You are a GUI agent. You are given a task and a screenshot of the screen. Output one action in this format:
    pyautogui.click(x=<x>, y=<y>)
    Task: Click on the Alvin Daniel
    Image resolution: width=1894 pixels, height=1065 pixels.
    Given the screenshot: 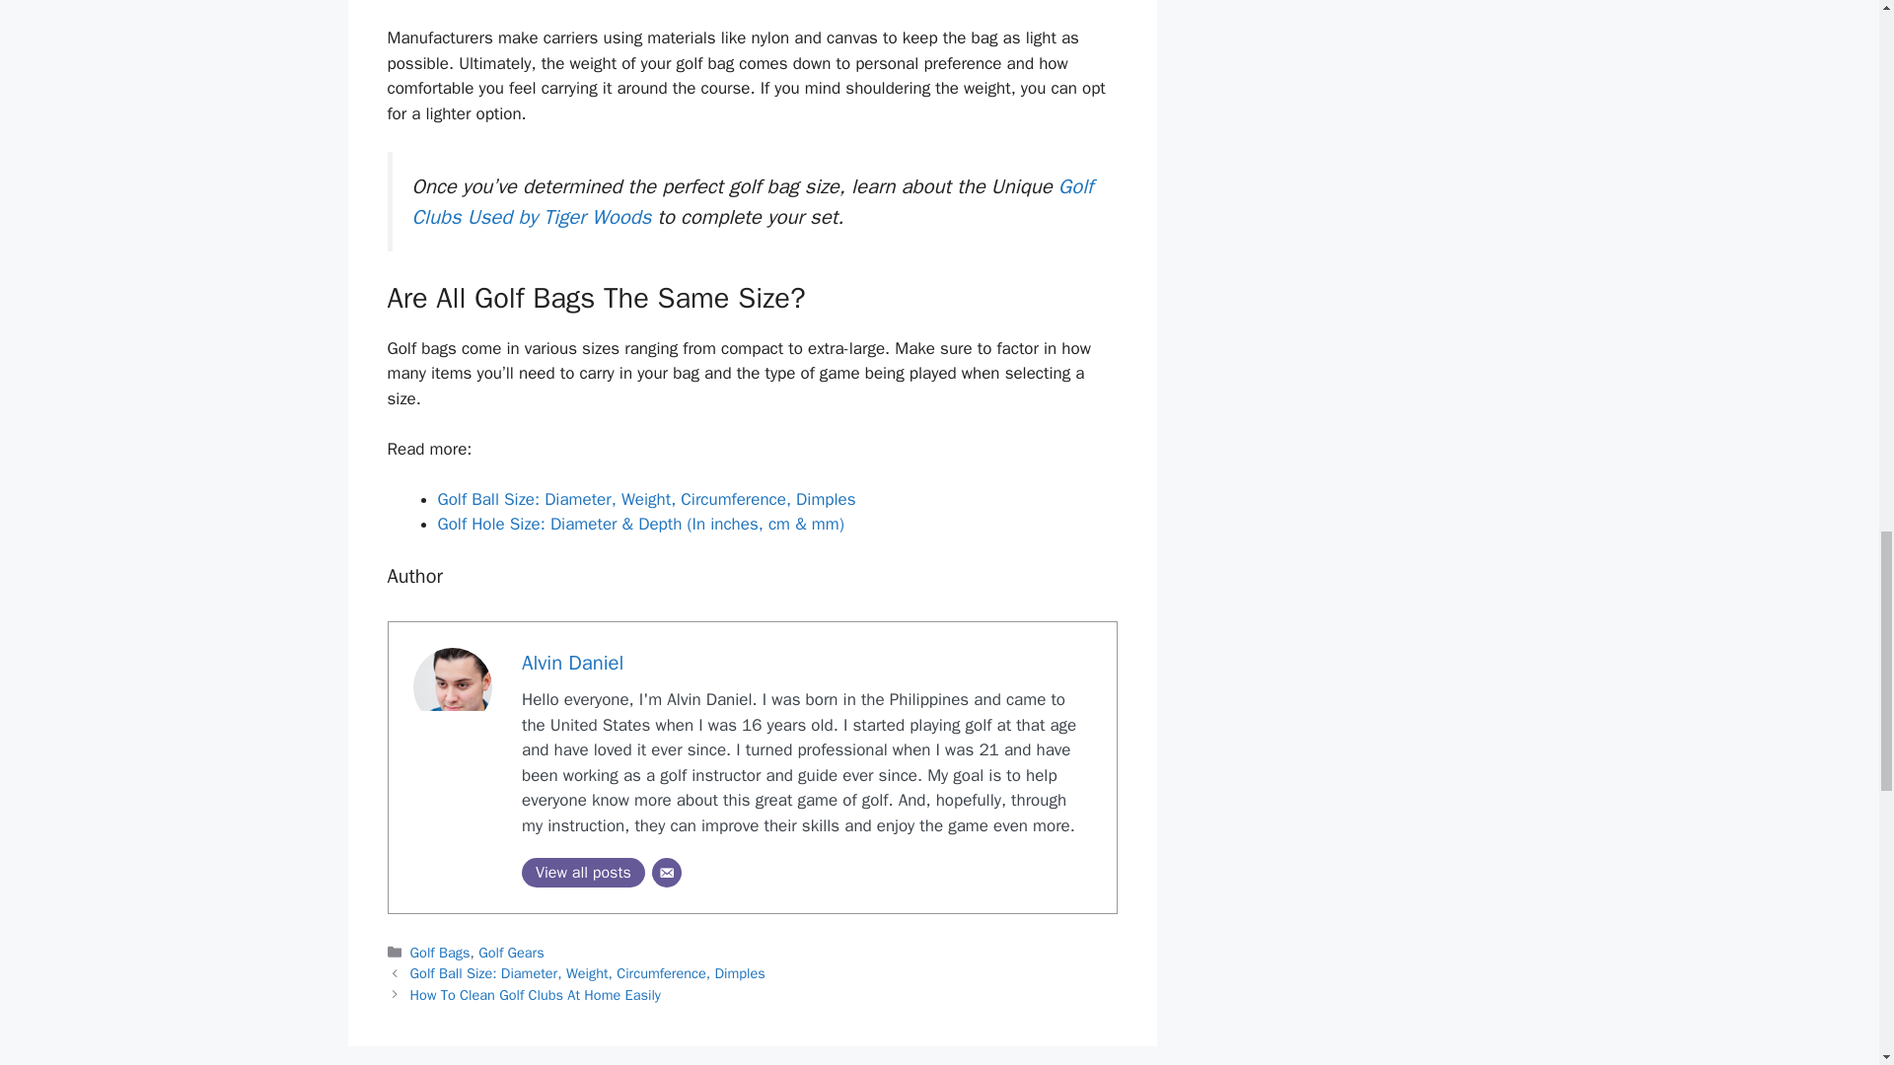 What is the action you would take?
    pyautogui.click(x=572, y=662)
    